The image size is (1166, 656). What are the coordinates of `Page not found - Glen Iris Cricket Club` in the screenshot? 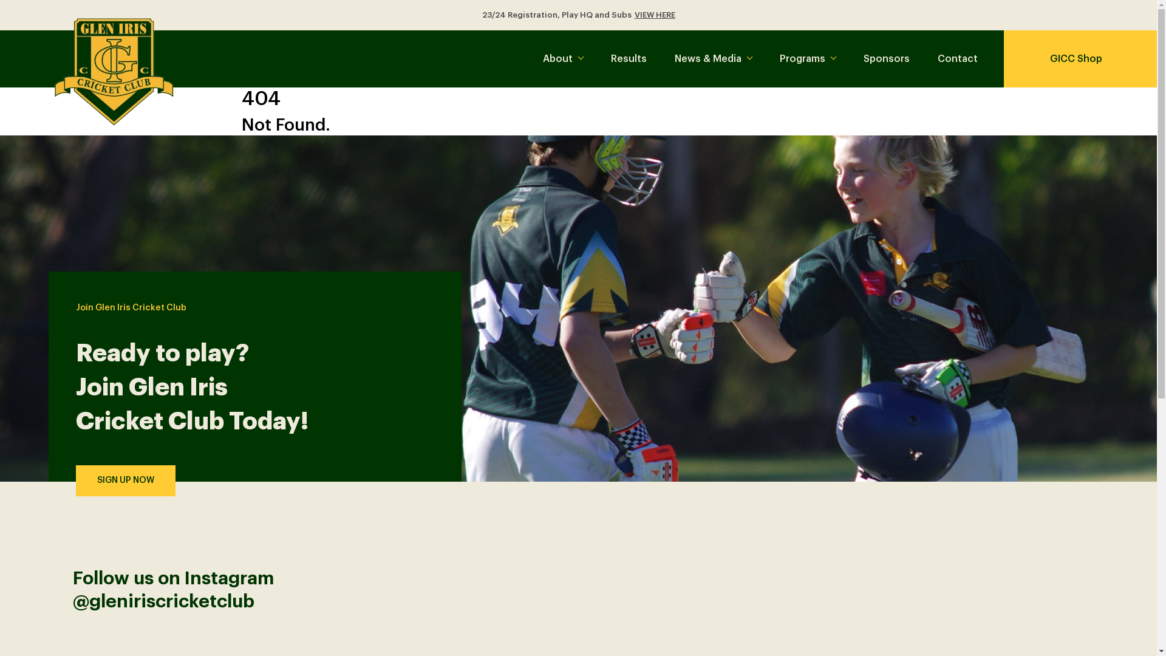 It's located at (114, 72).